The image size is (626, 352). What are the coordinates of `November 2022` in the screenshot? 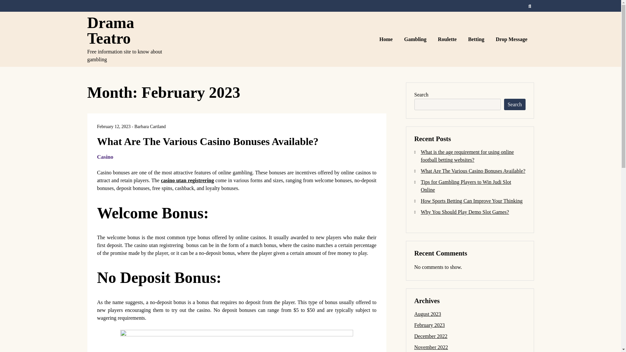 It's located at (431, 347).